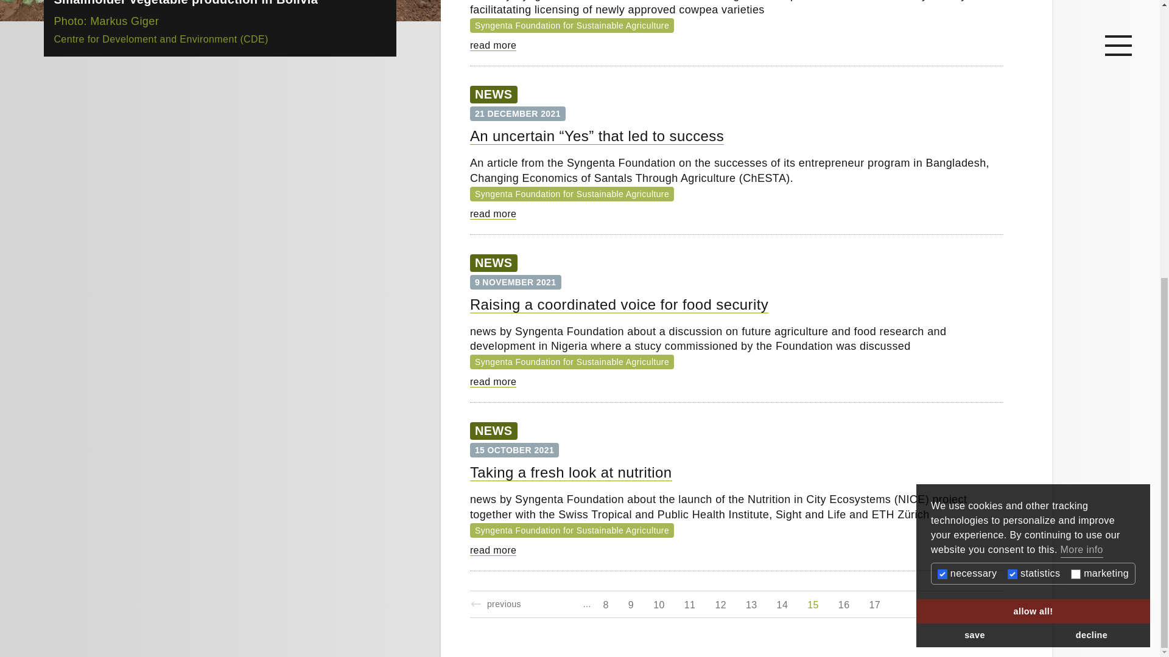  Describe the element at coordinates (493, 550) in the screenshot. I see `read more` at that location.